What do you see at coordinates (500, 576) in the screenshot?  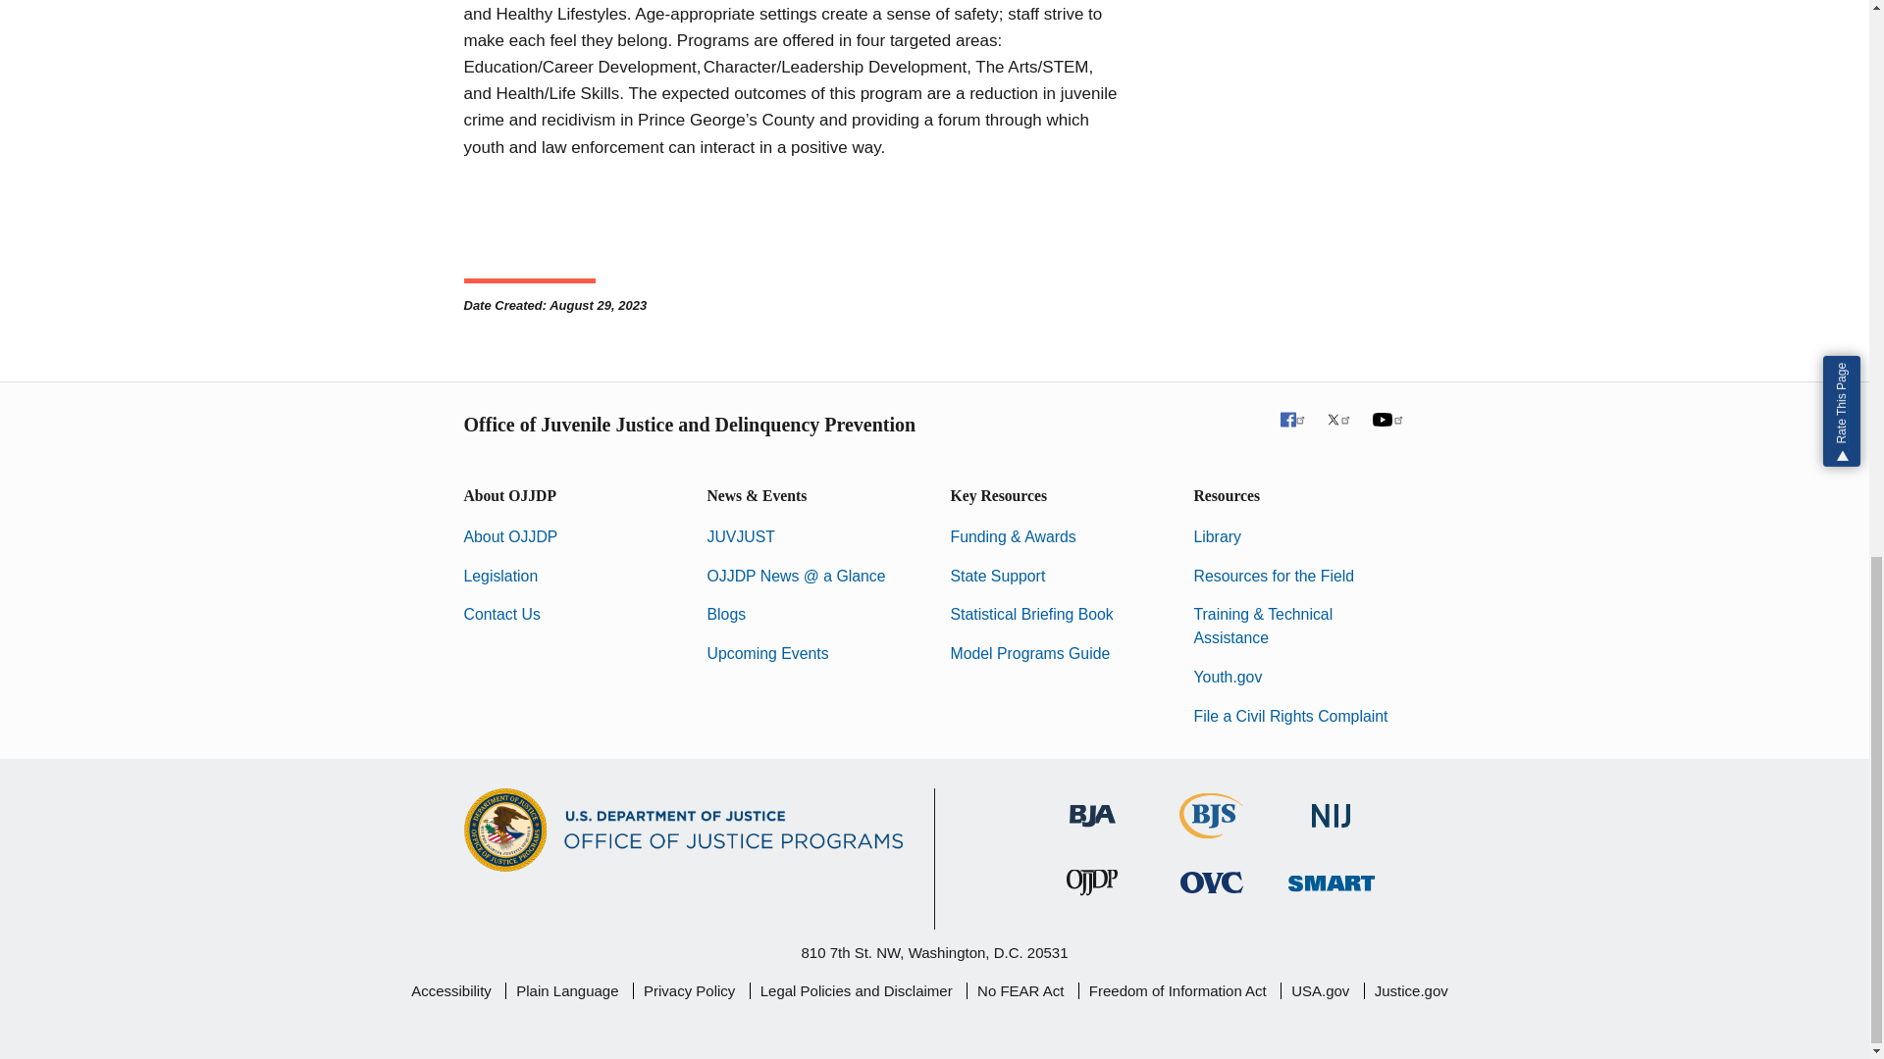 I see `Legislation` at bounding box center [500, 576].